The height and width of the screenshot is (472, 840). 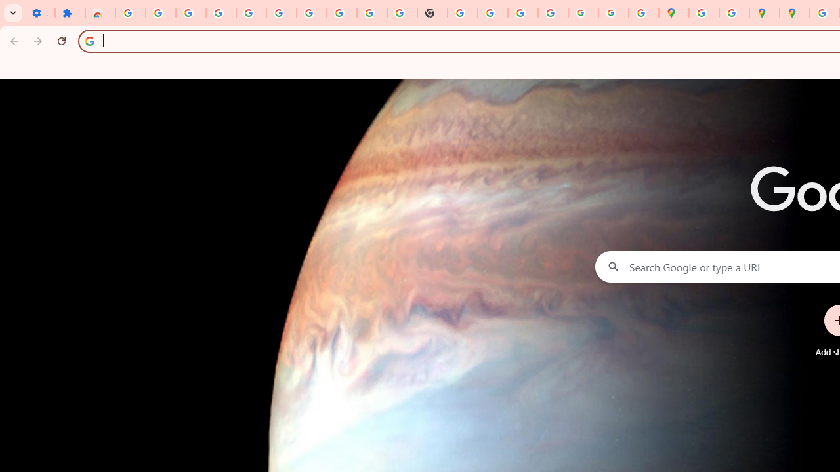 What do you see at coordinates (62, 41) in the screenshot?
I see `Reload` at bounding box center [62, 41].